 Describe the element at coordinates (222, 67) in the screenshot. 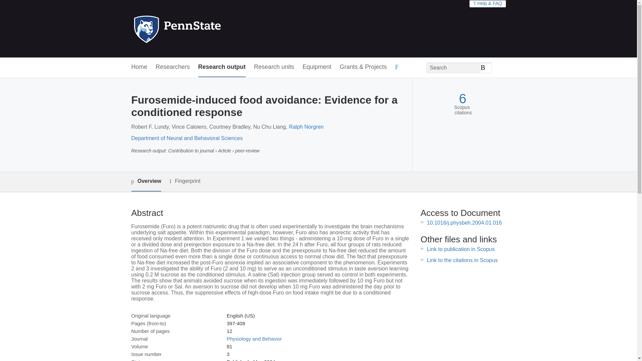

I see `Research output` at that location.